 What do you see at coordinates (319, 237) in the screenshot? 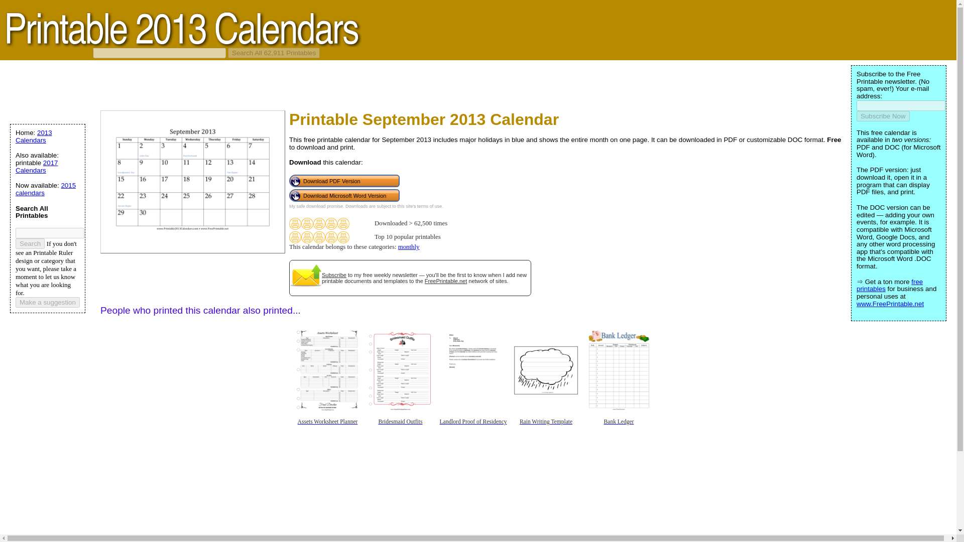
I see `Top 10 popular printables` at bounding box center [319, 237].